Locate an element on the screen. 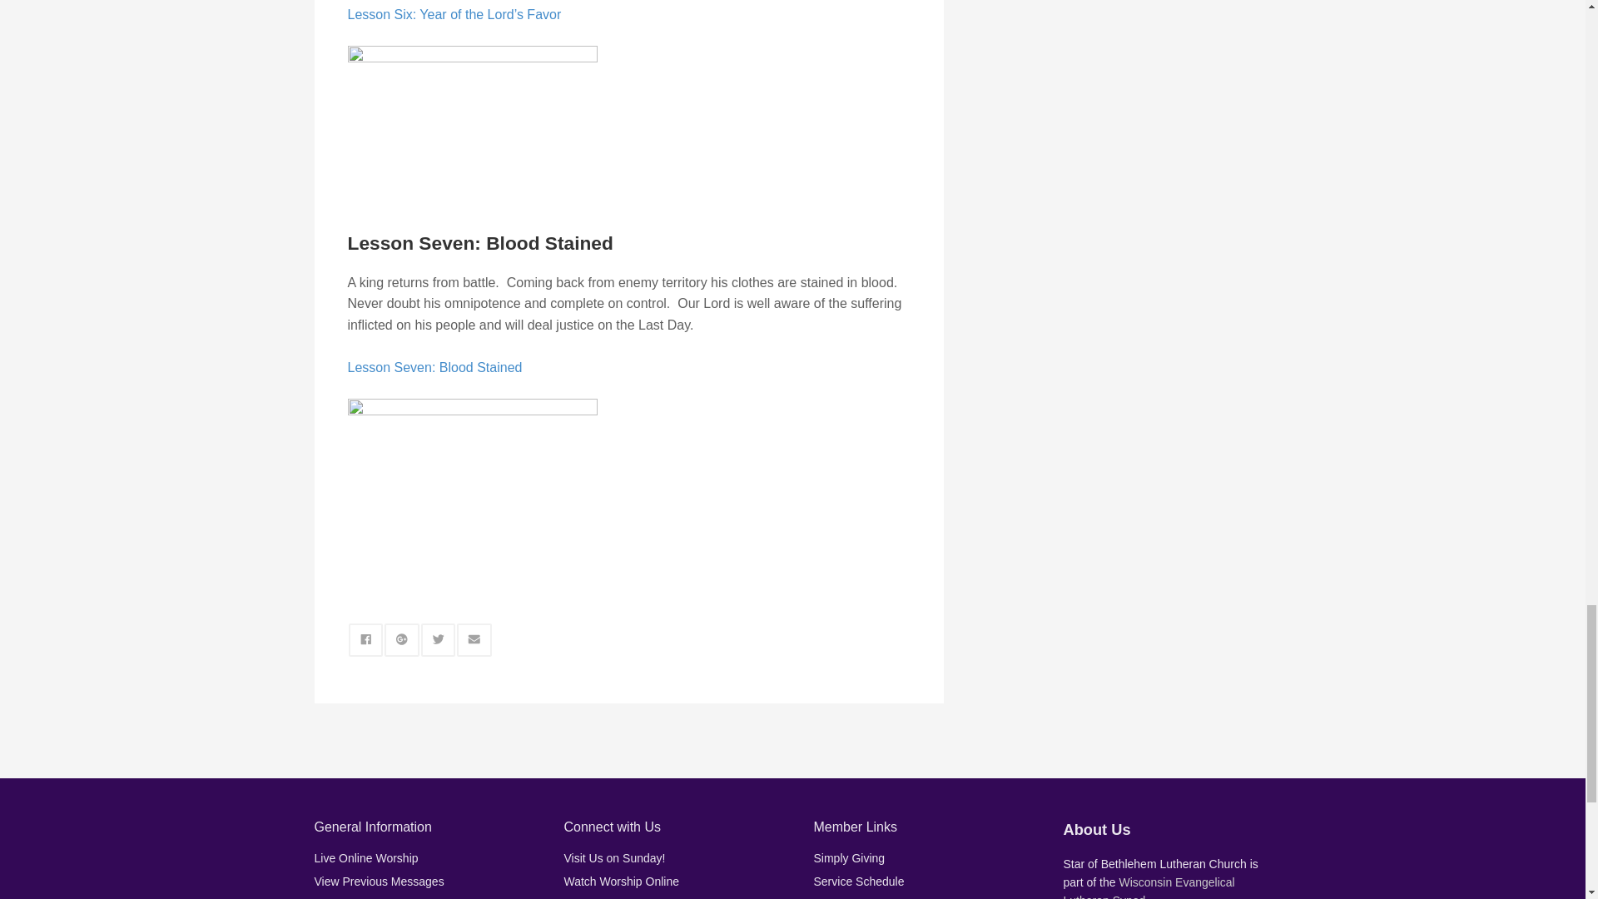 This screenshot has height=899, width=1598. View Previous Messages is located at coordinates (380, 881).